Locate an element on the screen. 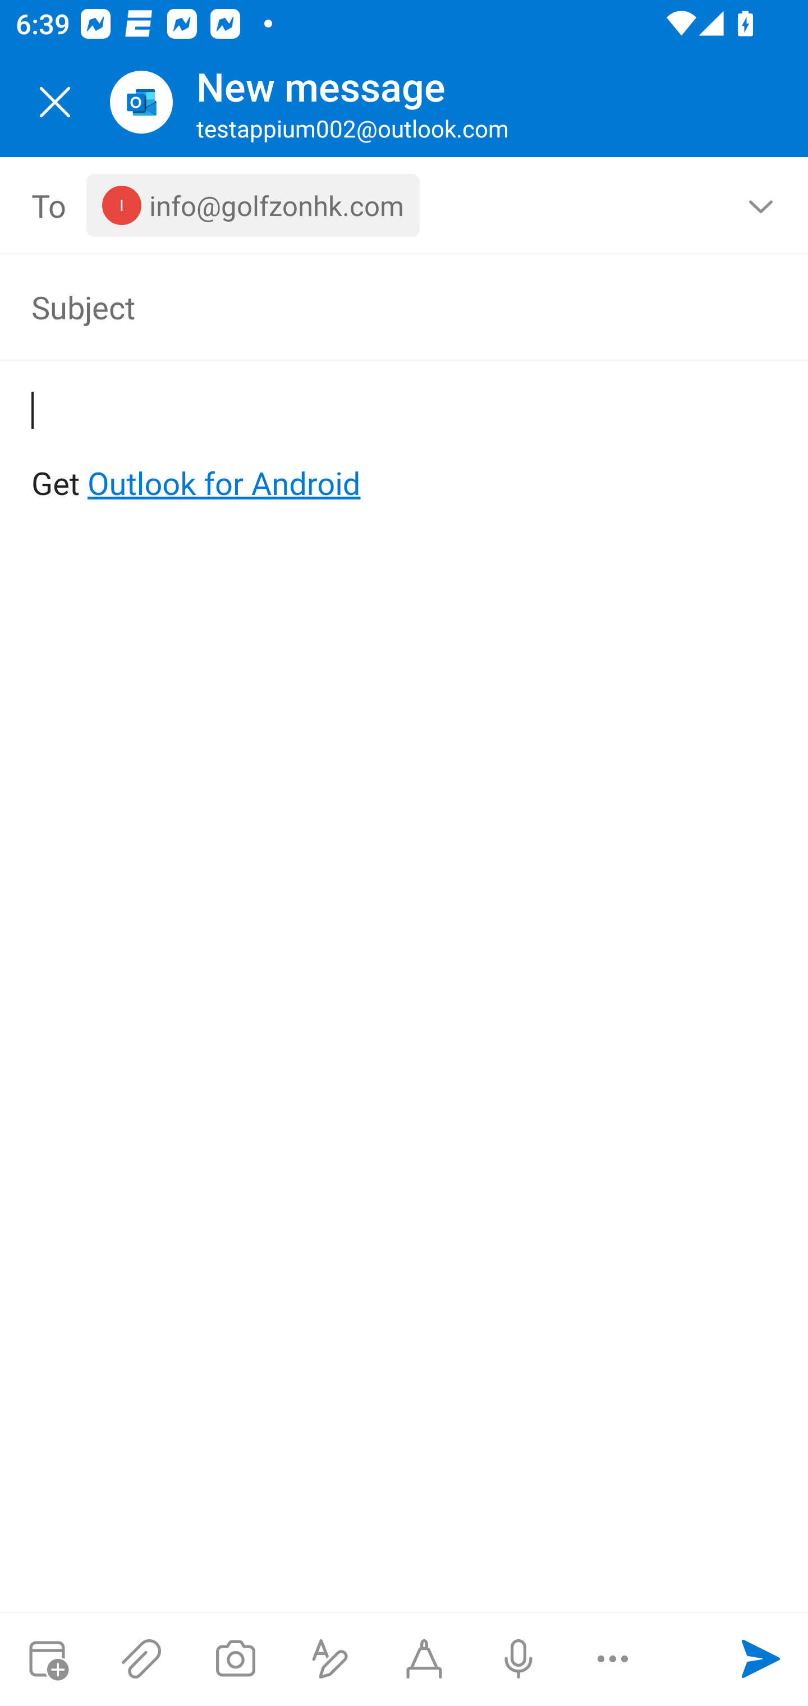 The height and width of the screenshot is (1706, 808). Attach files is located at coordinates (141, 1659).